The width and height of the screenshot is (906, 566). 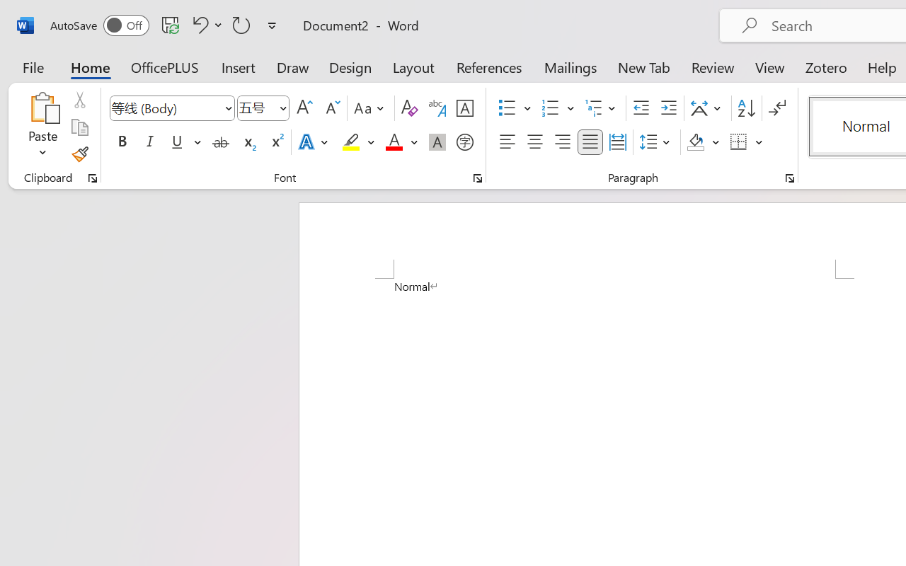 I want to click on Change Case, so click(x=371, y=108).